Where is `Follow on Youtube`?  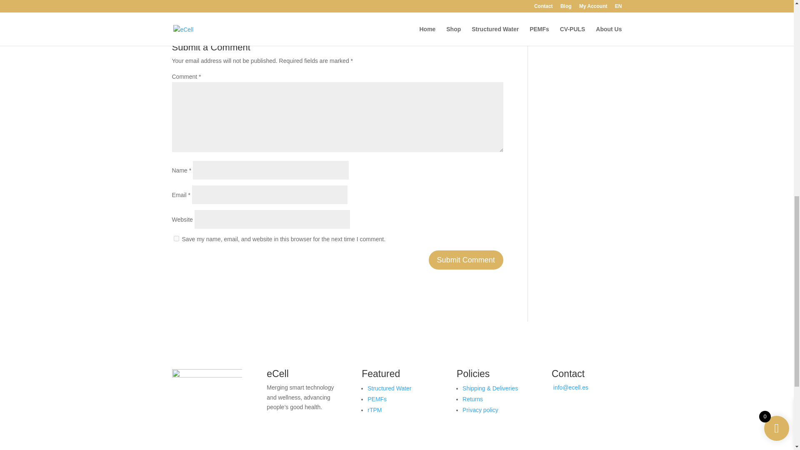 Follow on Youtube is located at coordinates (592, 412).